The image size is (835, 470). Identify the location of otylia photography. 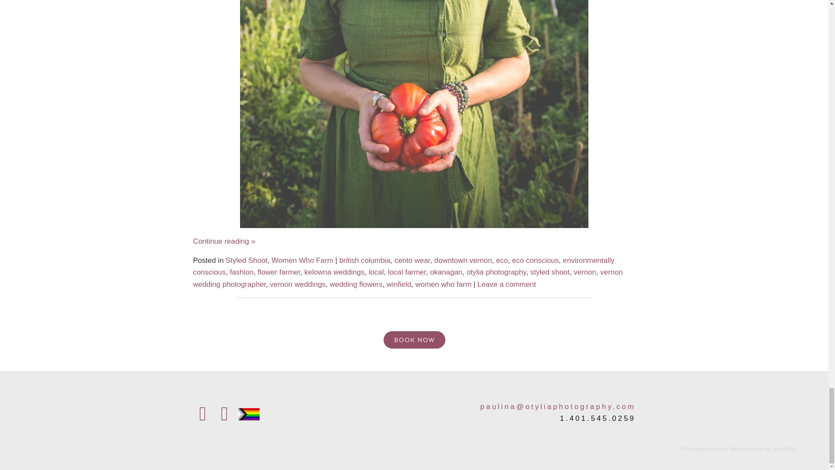
(496, 272).